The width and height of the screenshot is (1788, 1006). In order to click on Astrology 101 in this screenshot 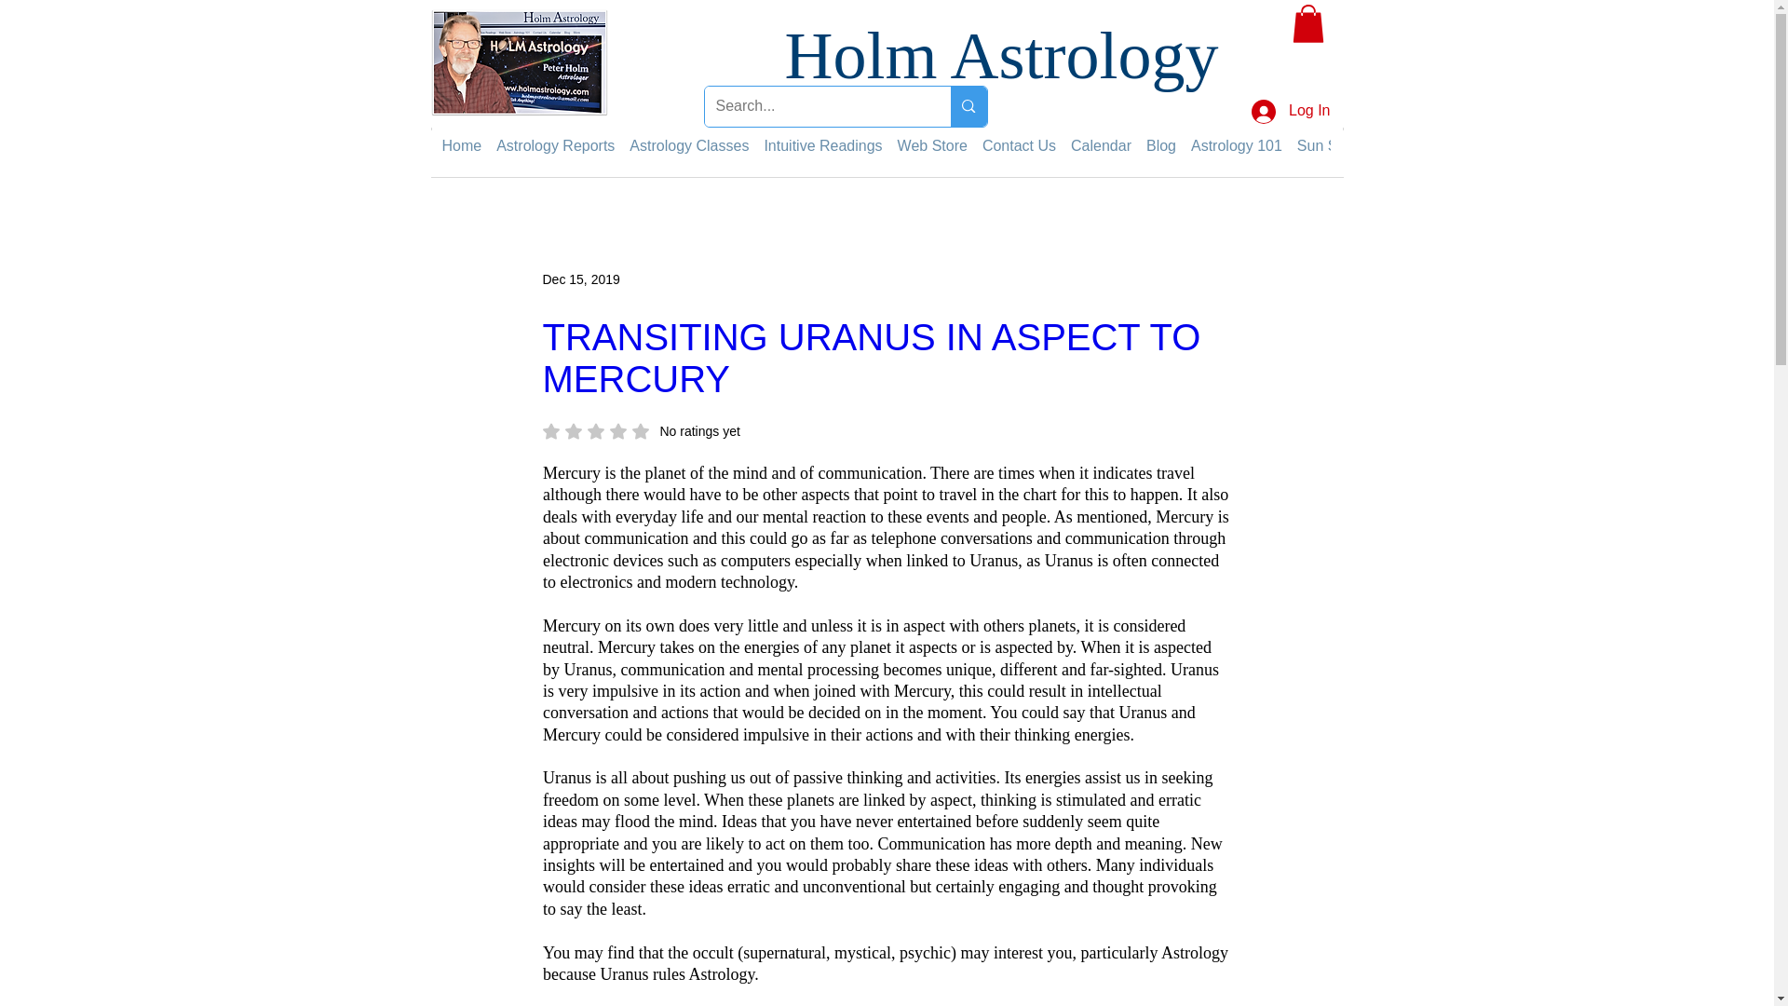, I will do `click(1236, 145)`.